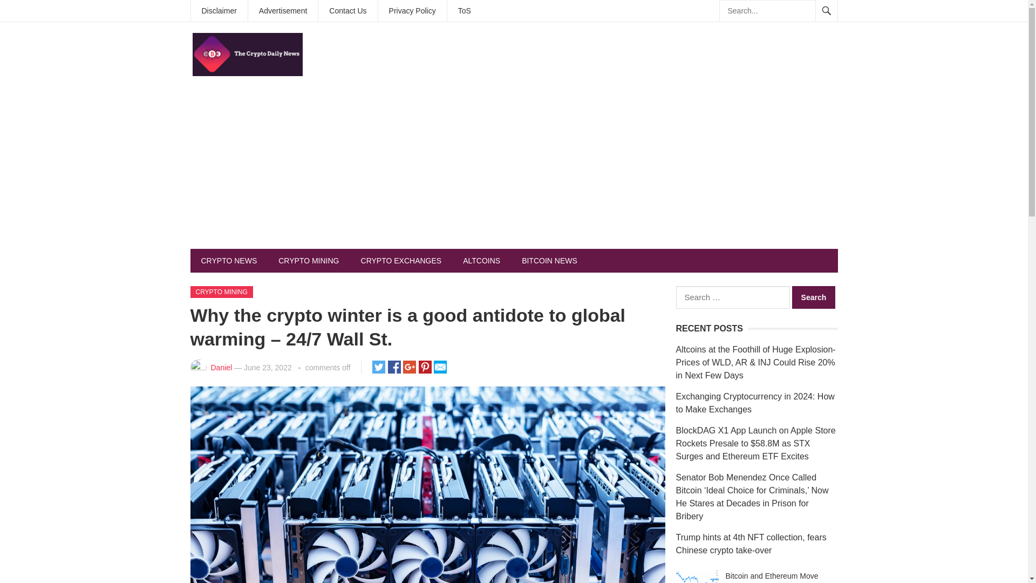 This screenshot has height=583, width=1036. Describe the element at coordinates (221, 291) in the screenshot. I see `CRYPTO MINING` at that location.